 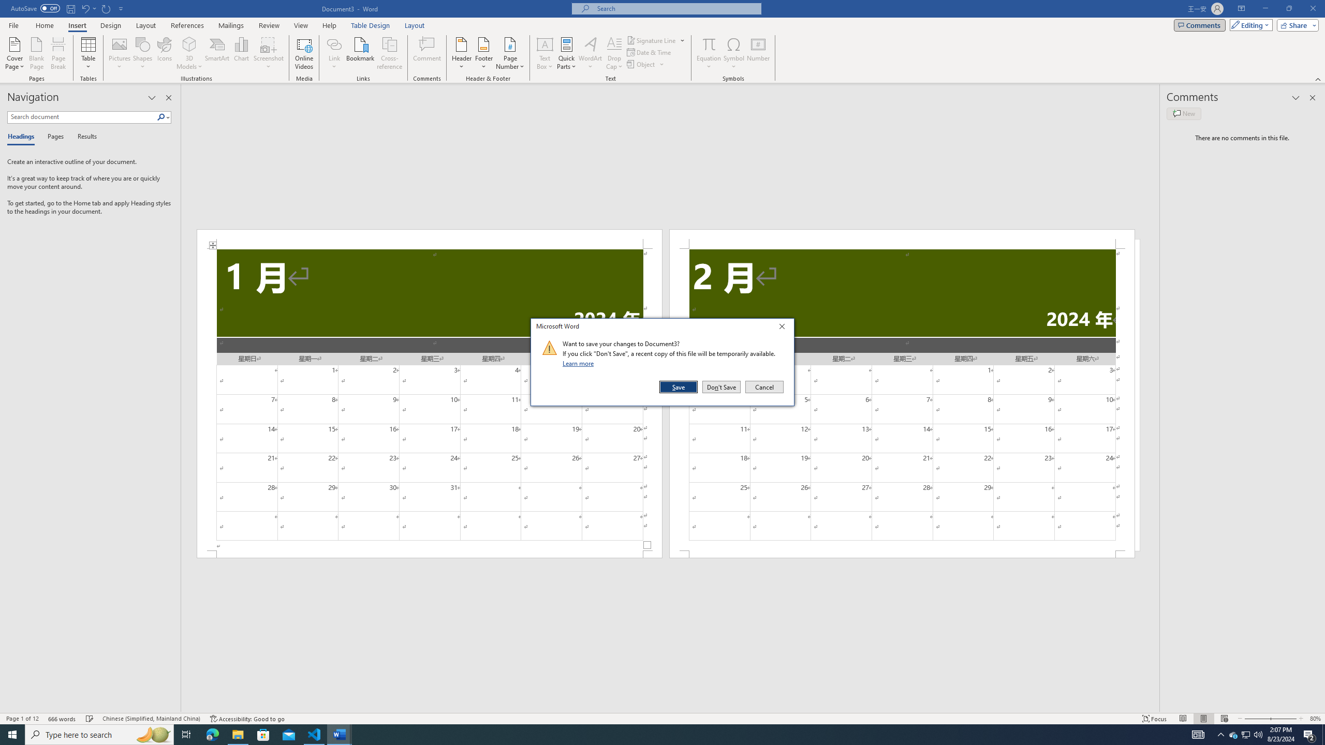 What do you see at coordinates (580, 363) in the screenshot?
I see `Learn more` at bounding box center [580, 363].